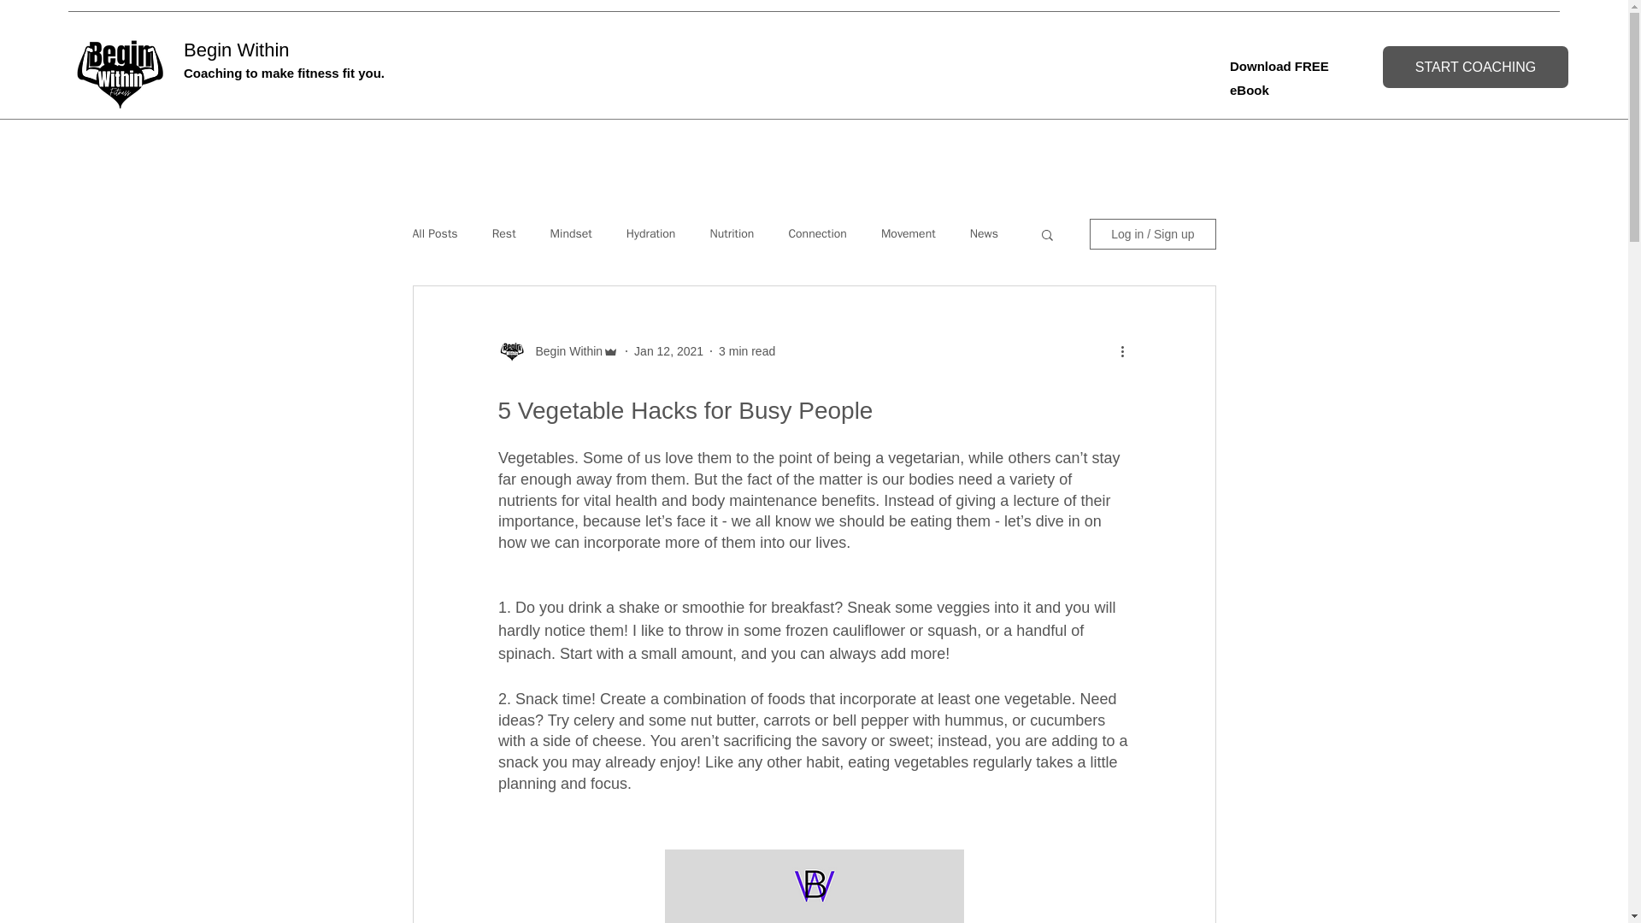 This screenshot has width=1641, height=923. I want to click on Download FREE eBook, so click(1279, 79).